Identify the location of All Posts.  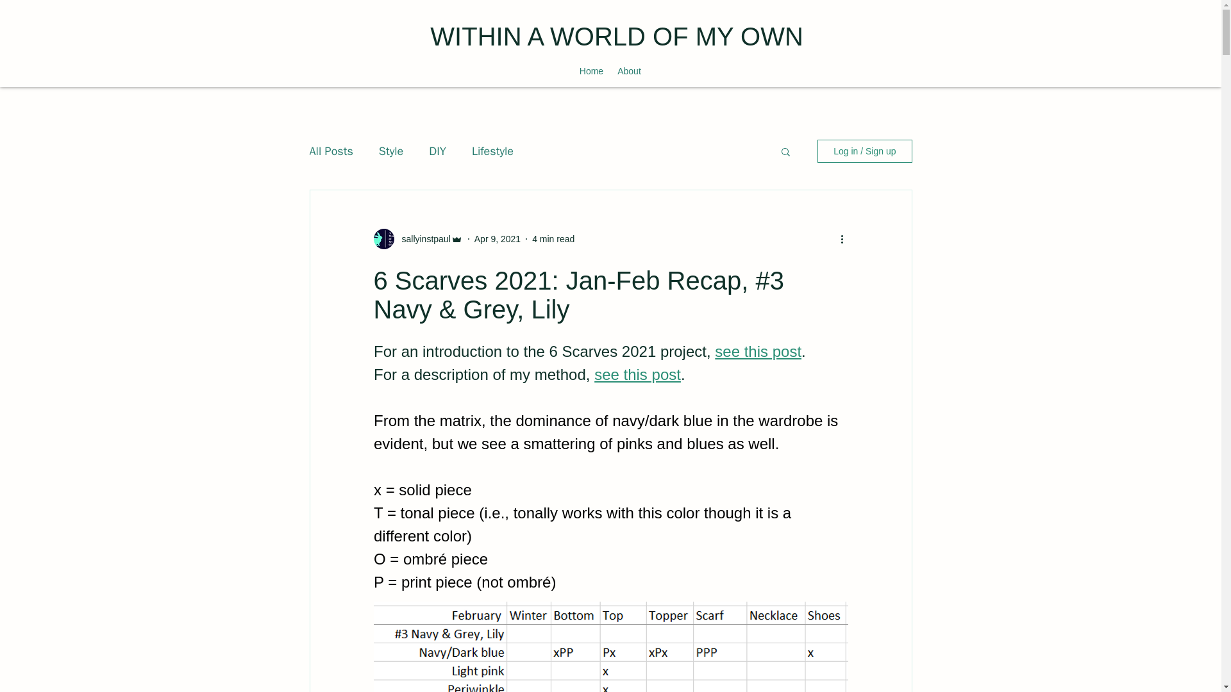
(330, 151).